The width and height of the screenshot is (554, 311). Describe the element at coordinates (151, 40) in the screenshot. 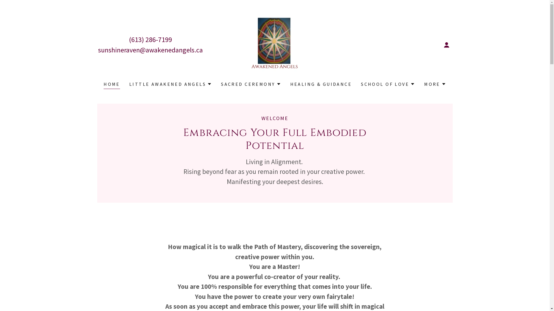

I see `(613) 286-7199` at that location.